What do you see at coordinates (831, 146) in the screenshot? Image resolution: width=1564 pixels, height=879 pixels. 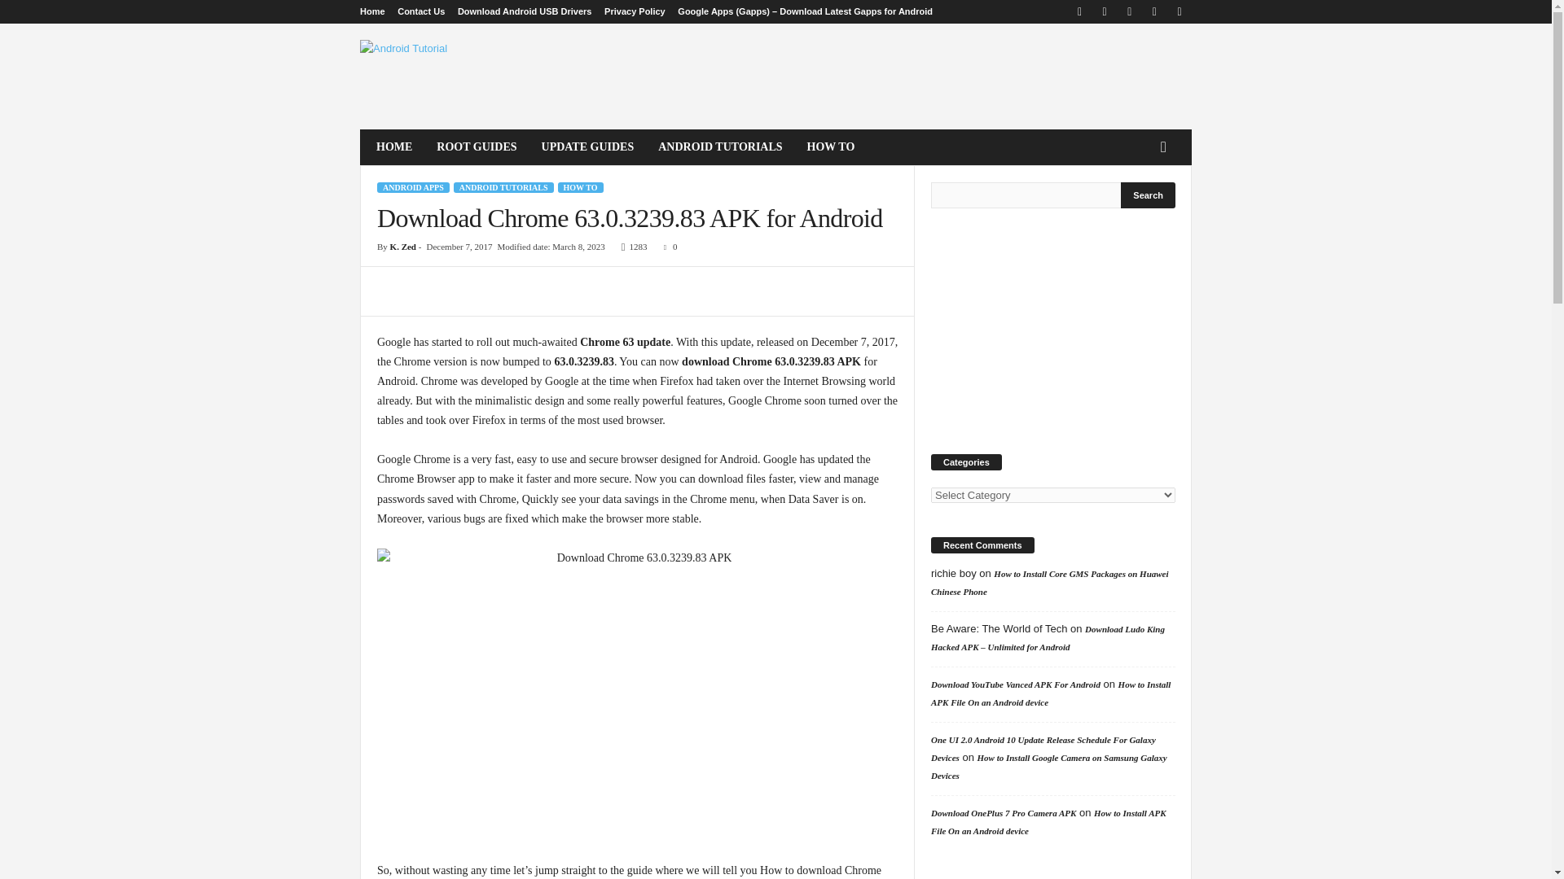 I see `HOW TO` at bounding box center [831, 146].